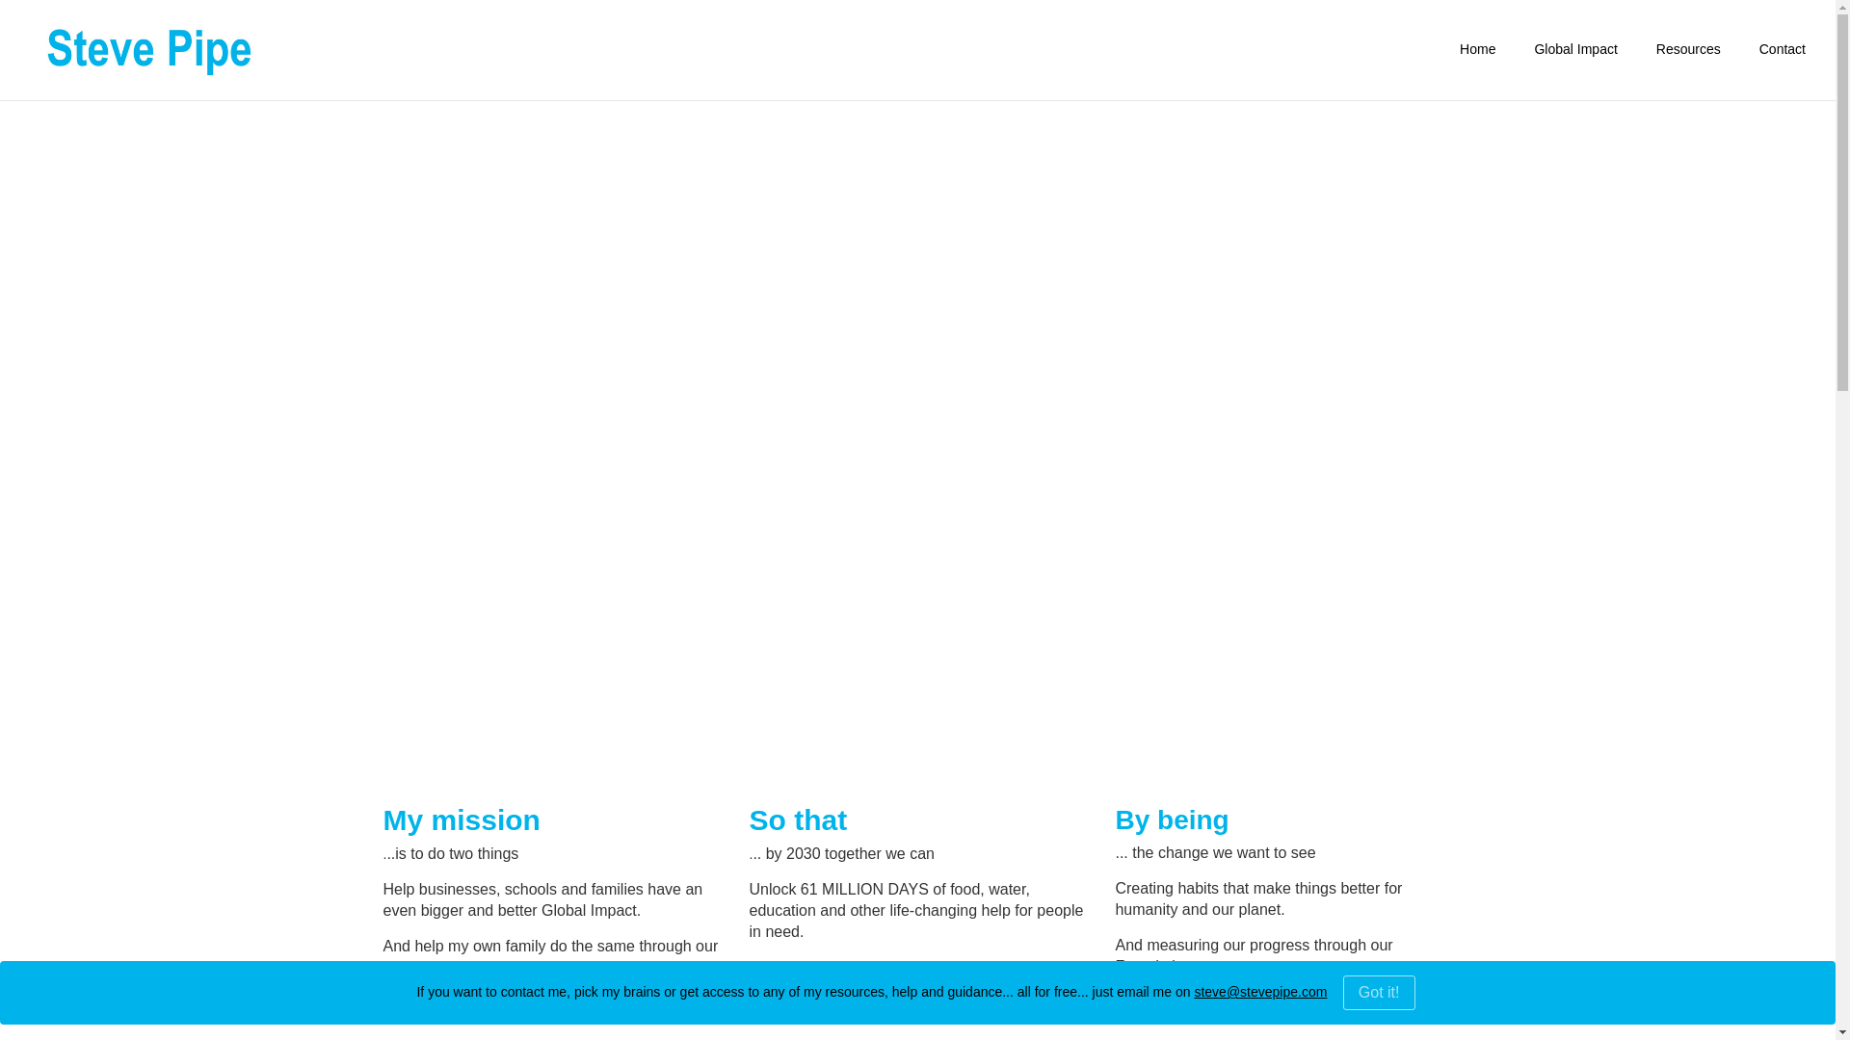  I want to click on Global Impact, so click(1574, 50).